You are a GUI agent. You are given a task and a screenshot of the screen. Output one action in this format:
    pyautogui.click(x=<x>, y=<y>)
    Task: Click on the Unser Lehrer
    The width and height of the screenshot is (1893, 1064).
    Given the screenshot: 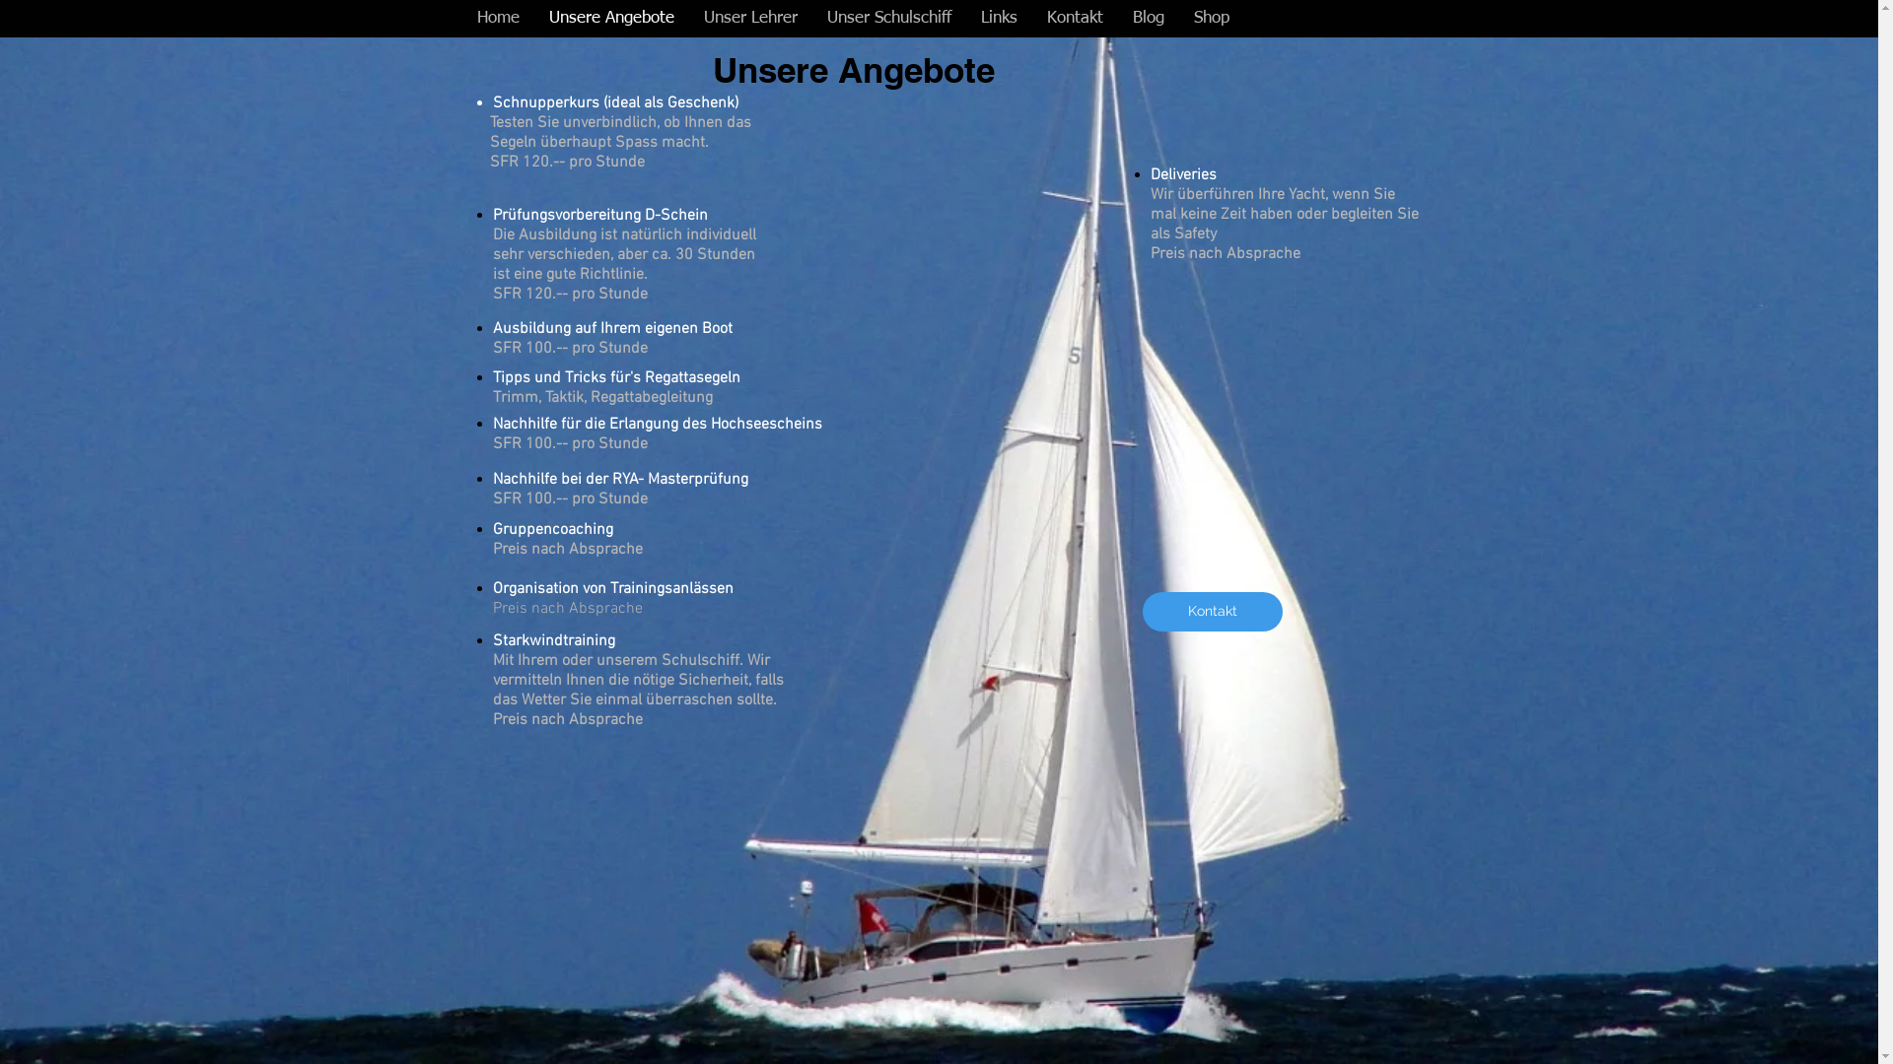 What is the action you would take?
    pyautogui.click(x=749, y=19)
    